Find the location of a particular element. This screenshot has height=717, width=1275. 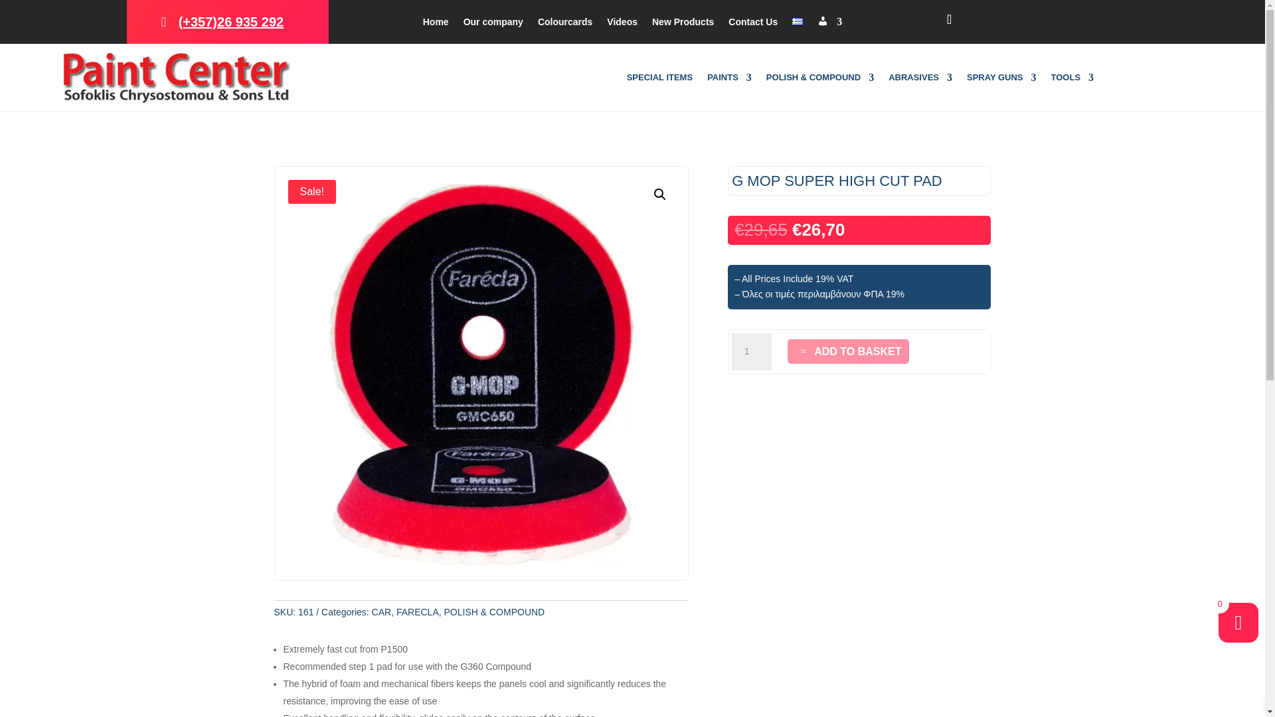

1 is located at coordinates (752, 352).